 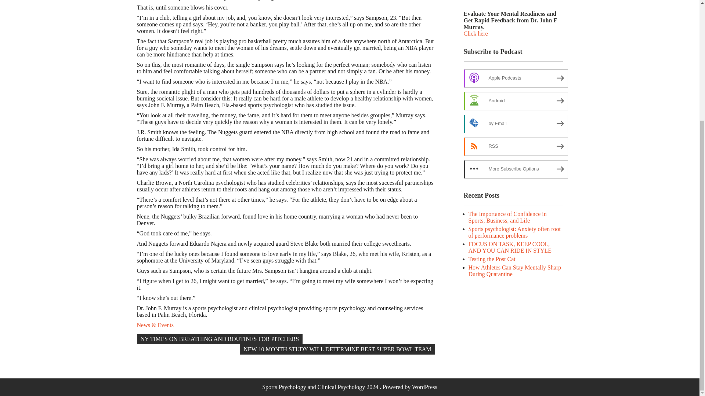 I want to click on Apple Podcasts, so click(x=515, y=78).